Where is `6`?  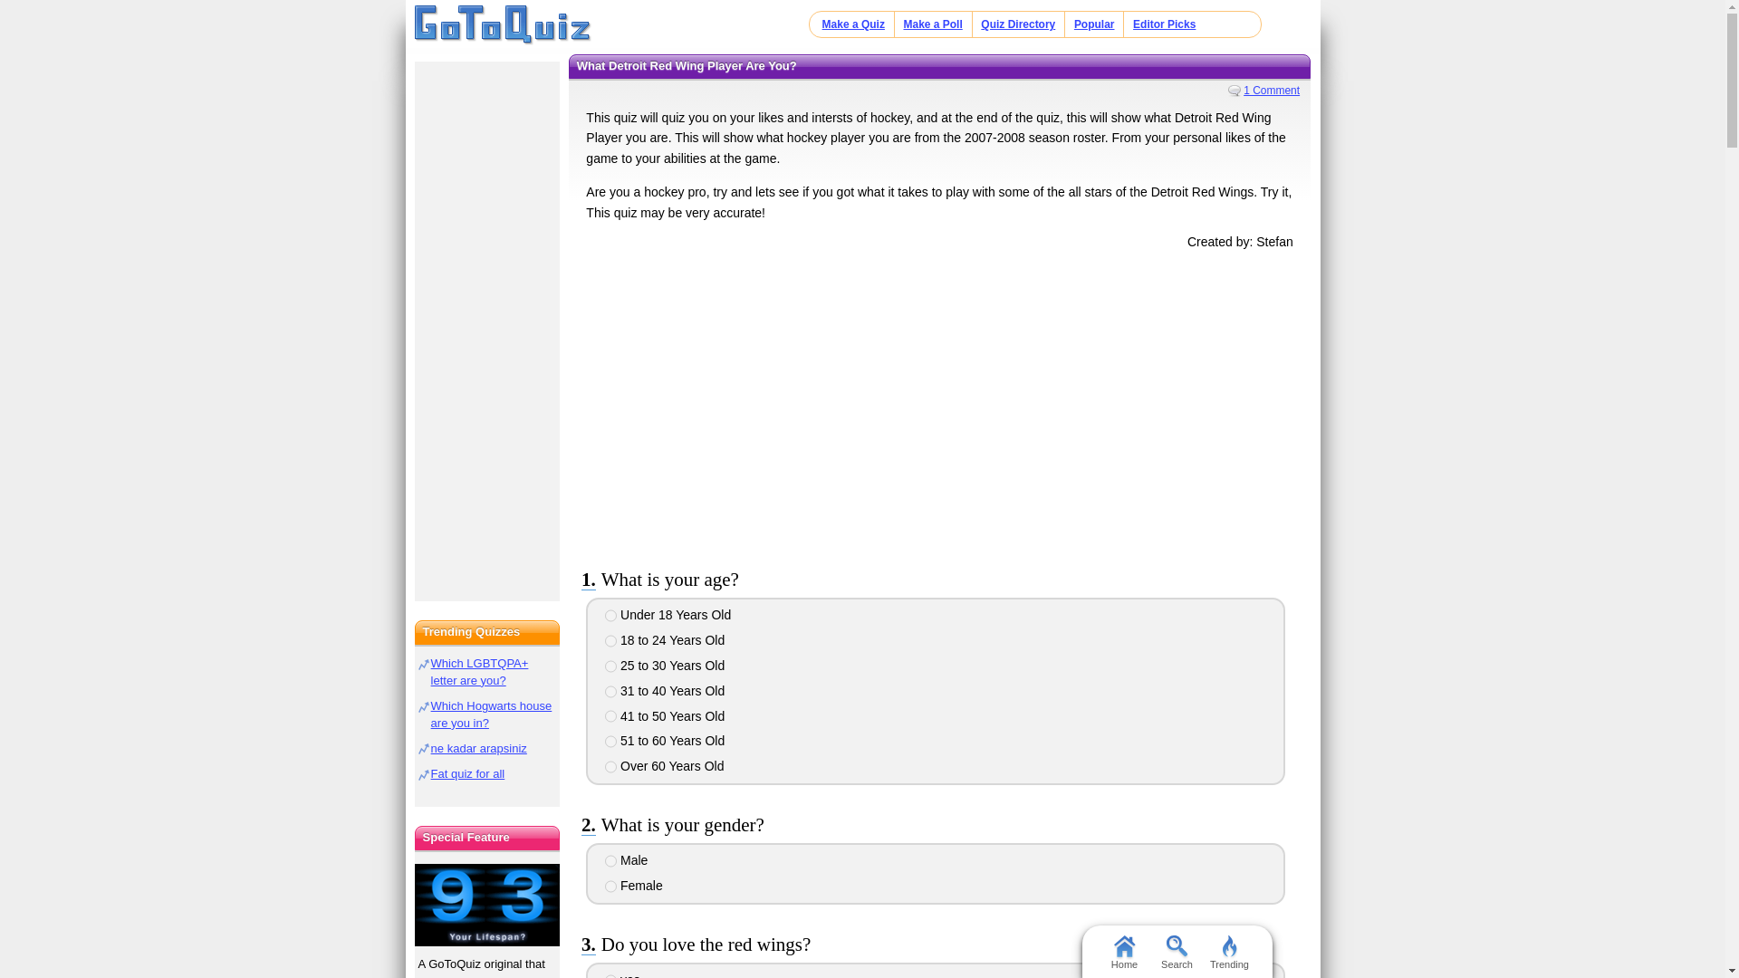
6 is located at coordinates (610, 742).